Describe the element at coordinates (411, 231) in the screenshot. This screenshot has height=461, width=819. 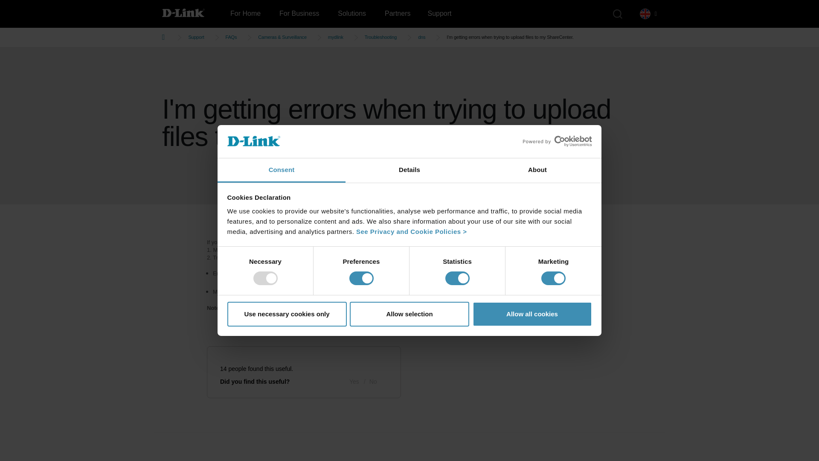
I see `Learn more about eu.dlink.com cookies` at that location.